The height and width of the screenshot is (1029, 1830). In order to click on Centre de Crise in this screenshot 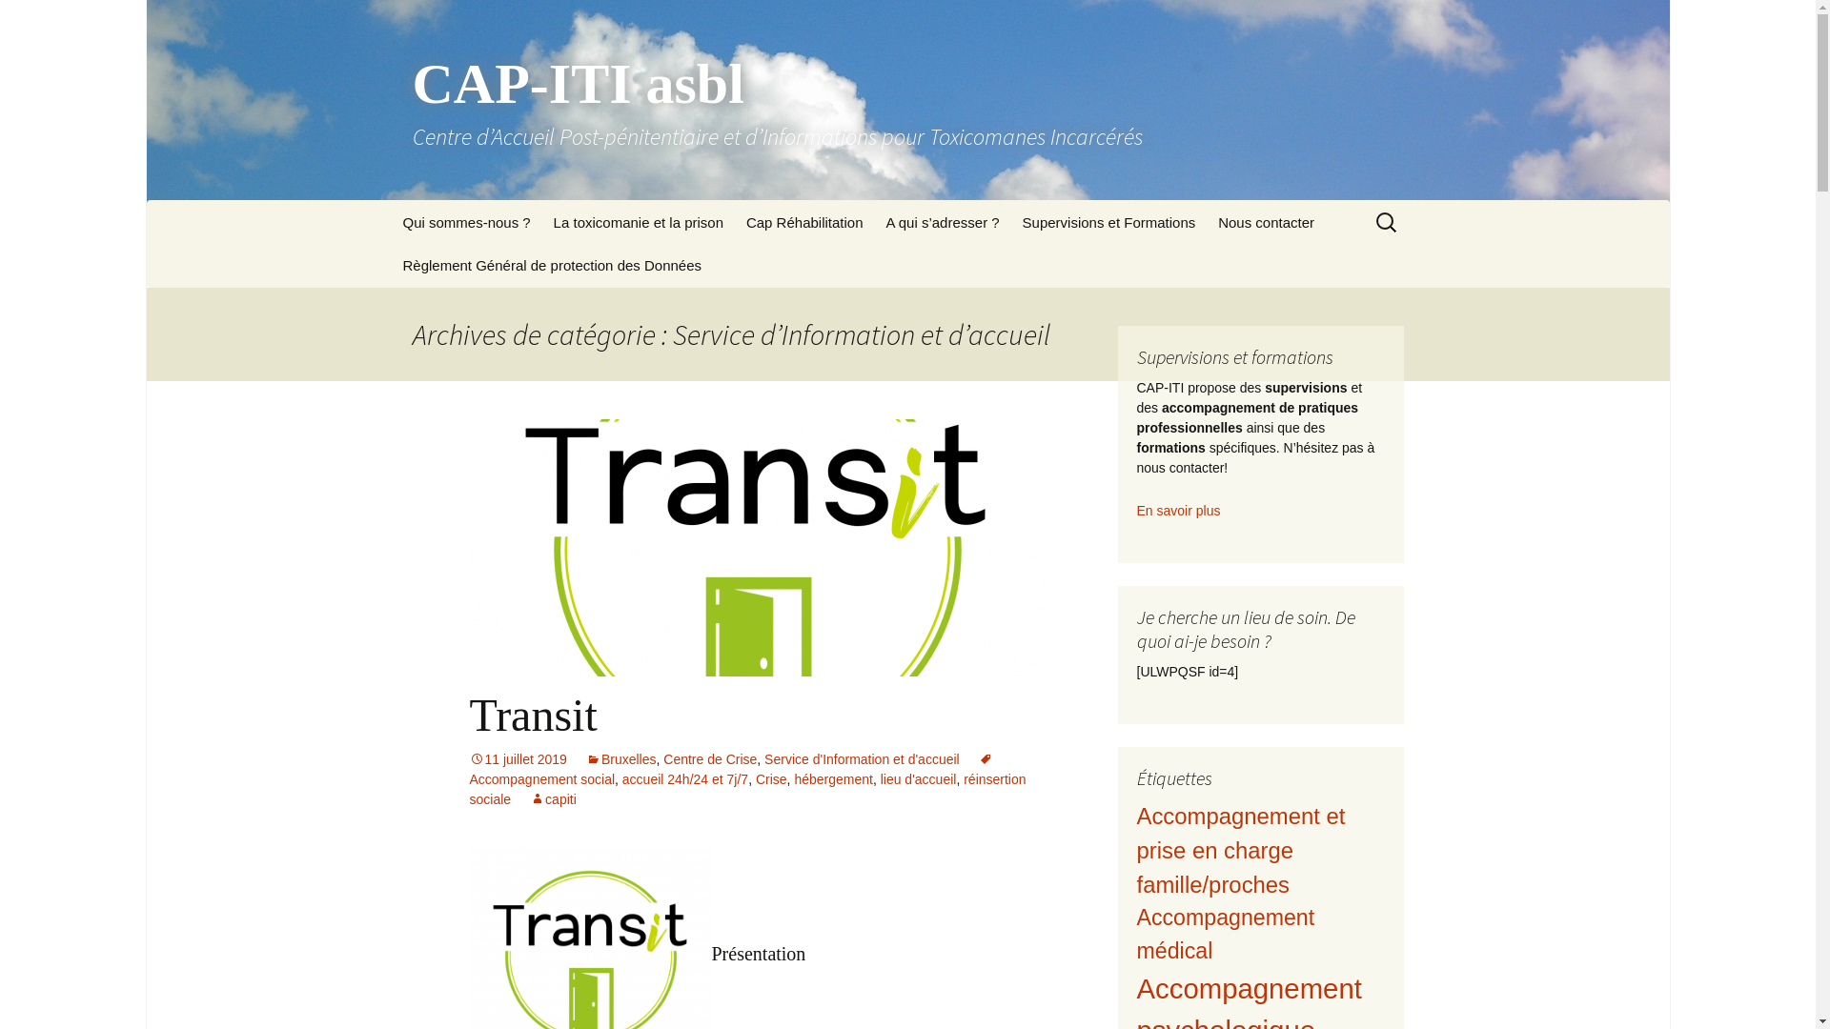, I will do `click(710, 759)`.